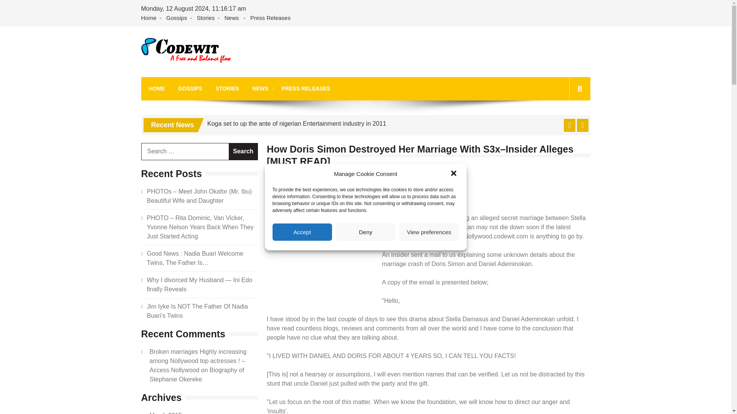 This screenshot has width=737, height=414. Describe the element at coordinates (365, 232) in the screenshot. I see `Deny` at that location.